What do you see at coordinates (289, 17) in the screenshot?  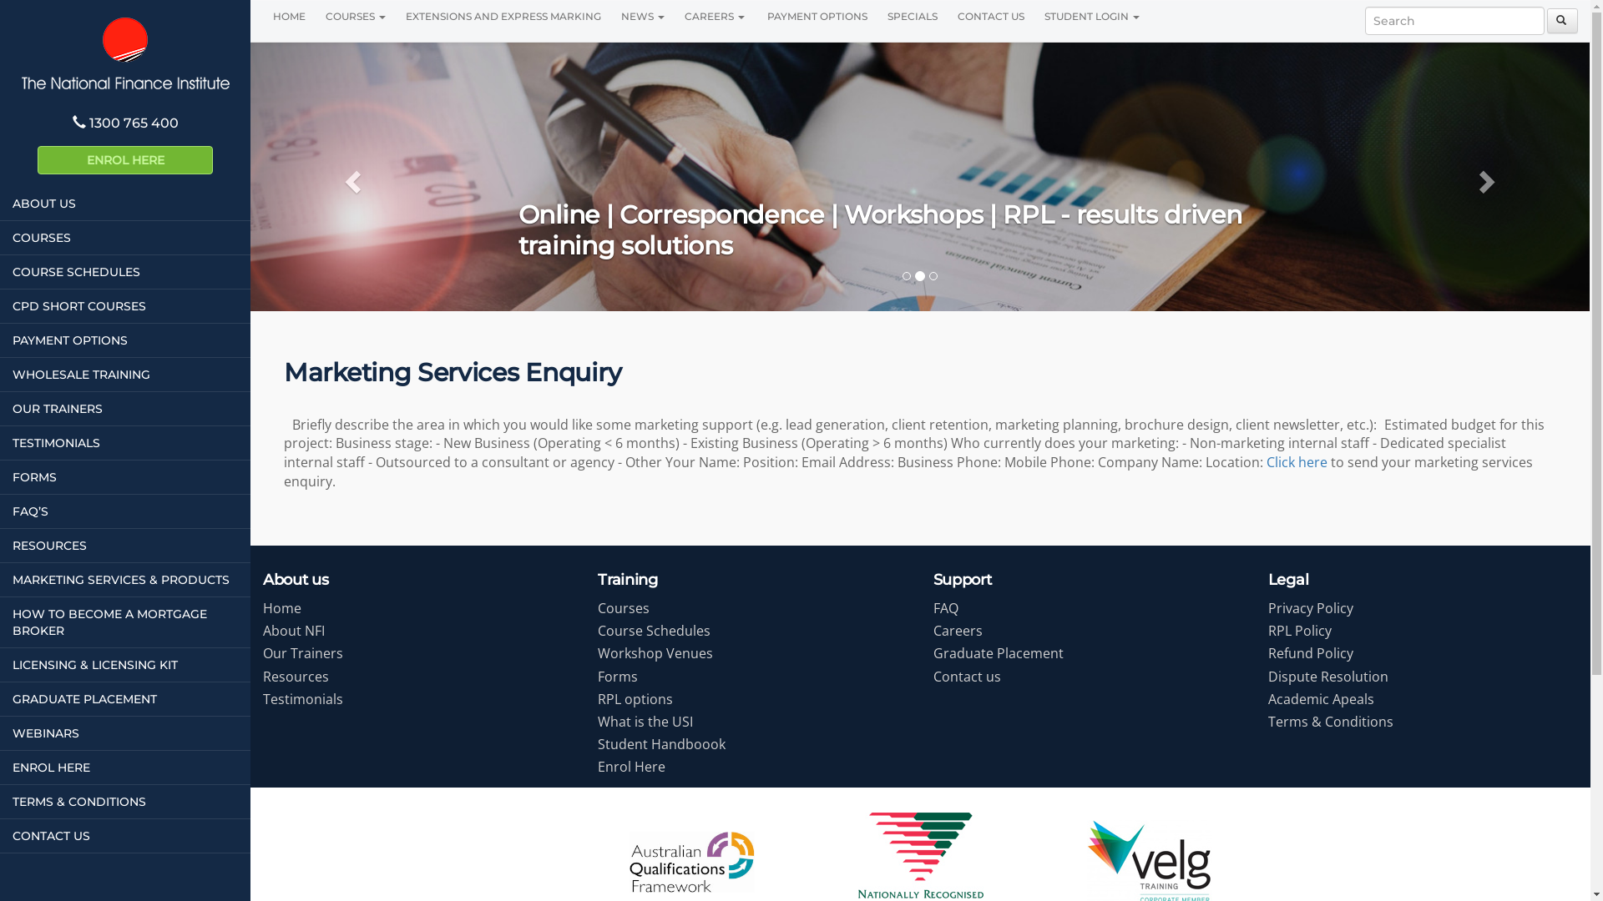 I see `HOME` at bounding box center [289, 17].